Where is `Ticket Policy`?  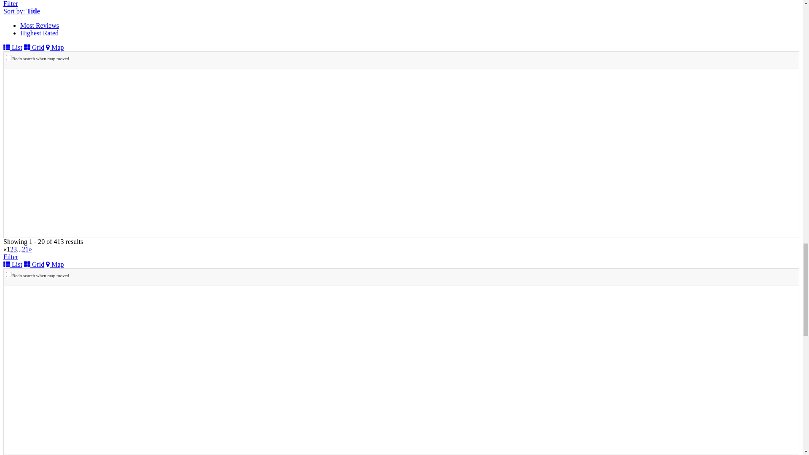
Ticket Policy is located at coordinates (72, 369).